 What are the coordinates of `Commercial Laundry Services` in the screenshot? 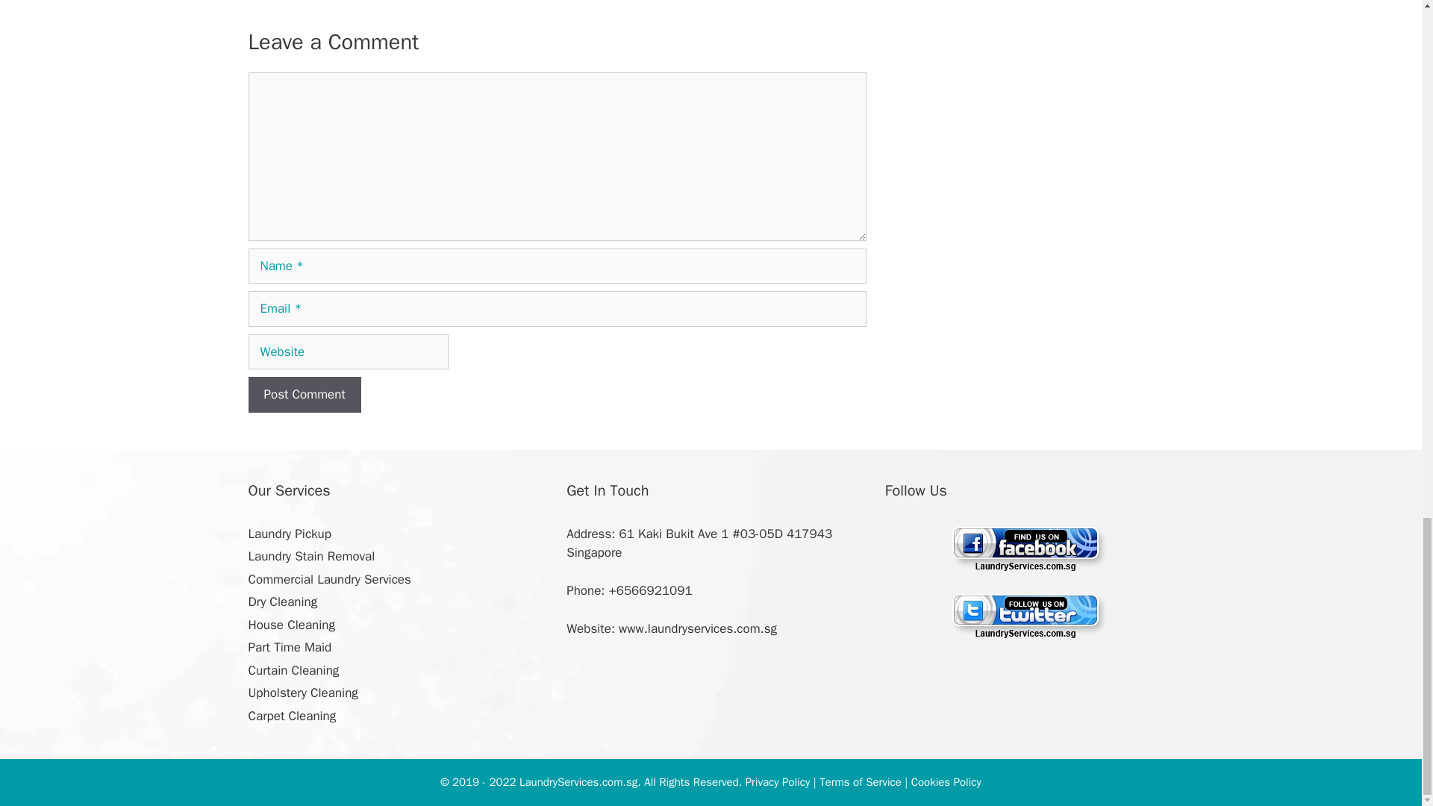 It's located at (328, 579).